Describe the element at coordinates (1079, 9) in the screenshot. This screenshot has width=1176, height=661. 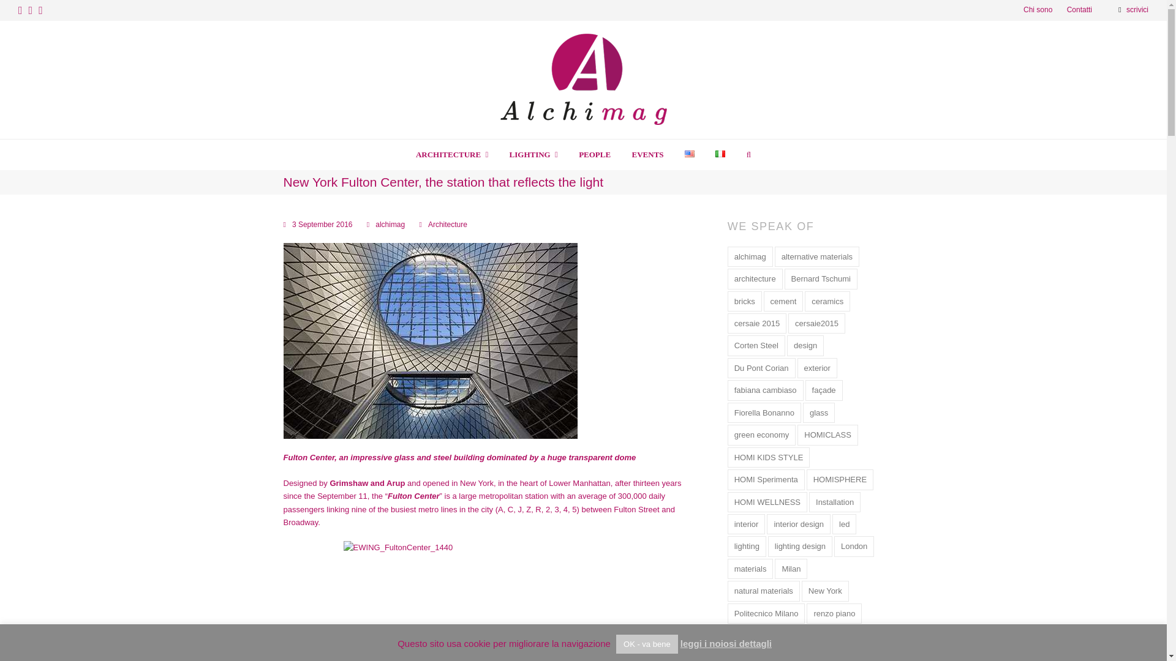
I see `Contatti` at that location.